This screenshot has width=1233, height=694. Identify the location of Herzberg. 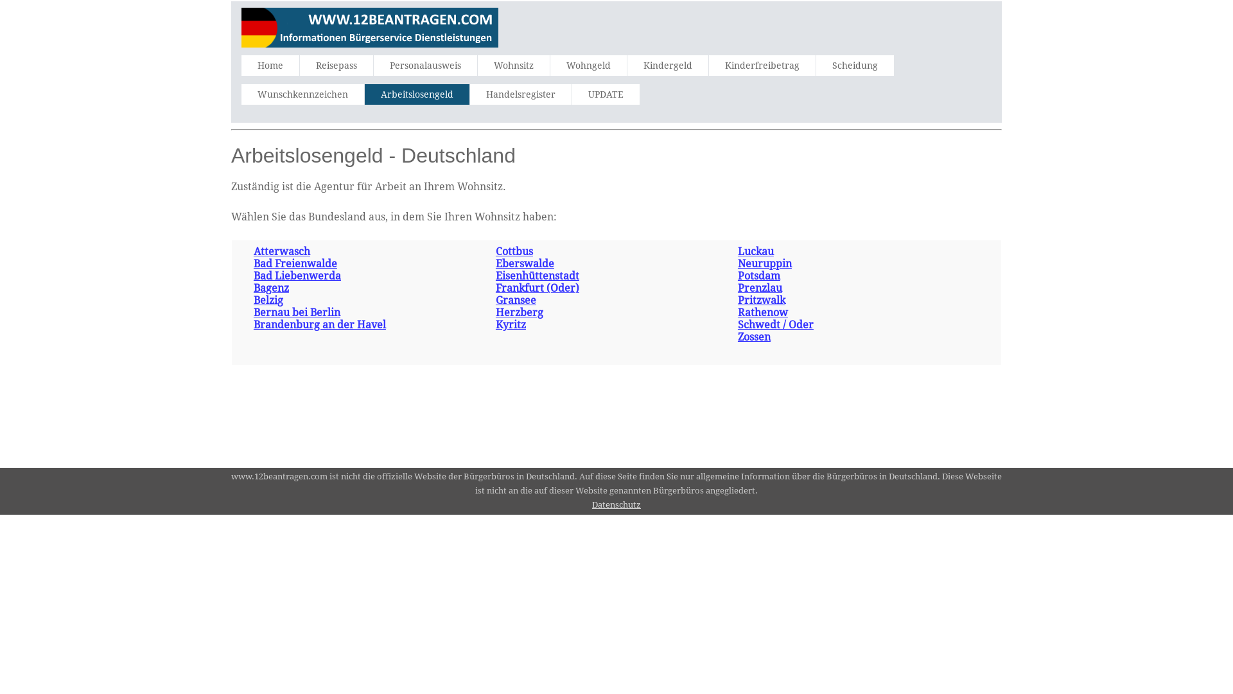
(520, 312).